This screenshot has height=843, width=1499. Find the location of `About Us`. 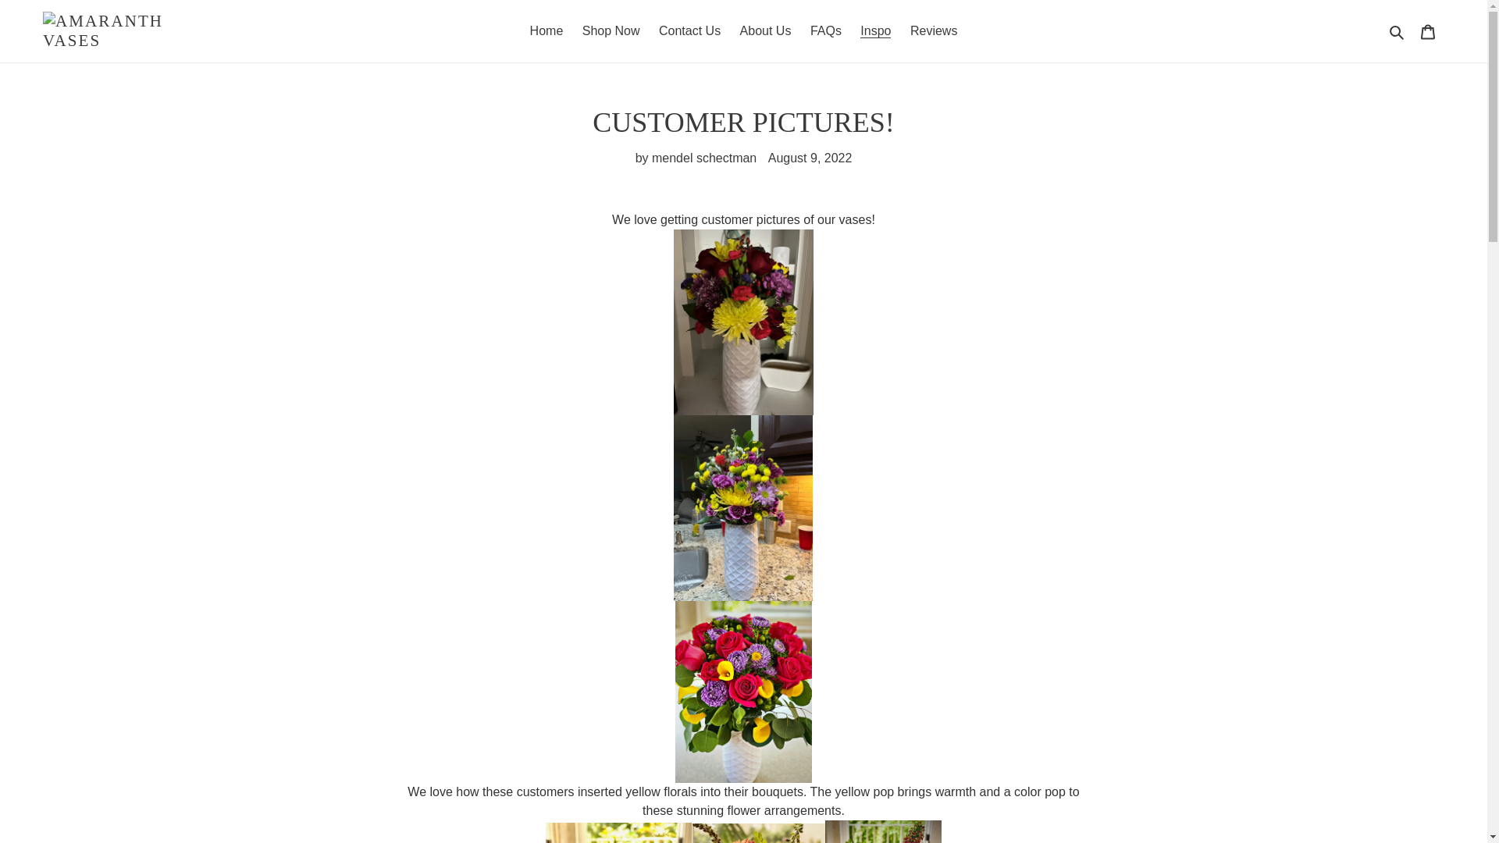

About Us is located at coordinates (765, 31).